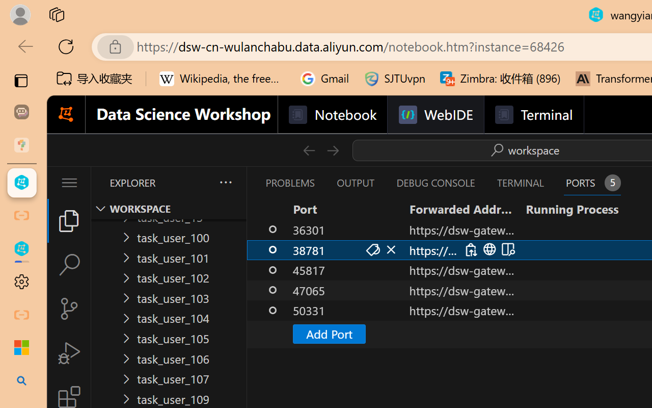  What do you see at coordinates (21, 183) in the screenshot?
I see `wangyian_dsw - DSW` at bounding box center [21, 183].